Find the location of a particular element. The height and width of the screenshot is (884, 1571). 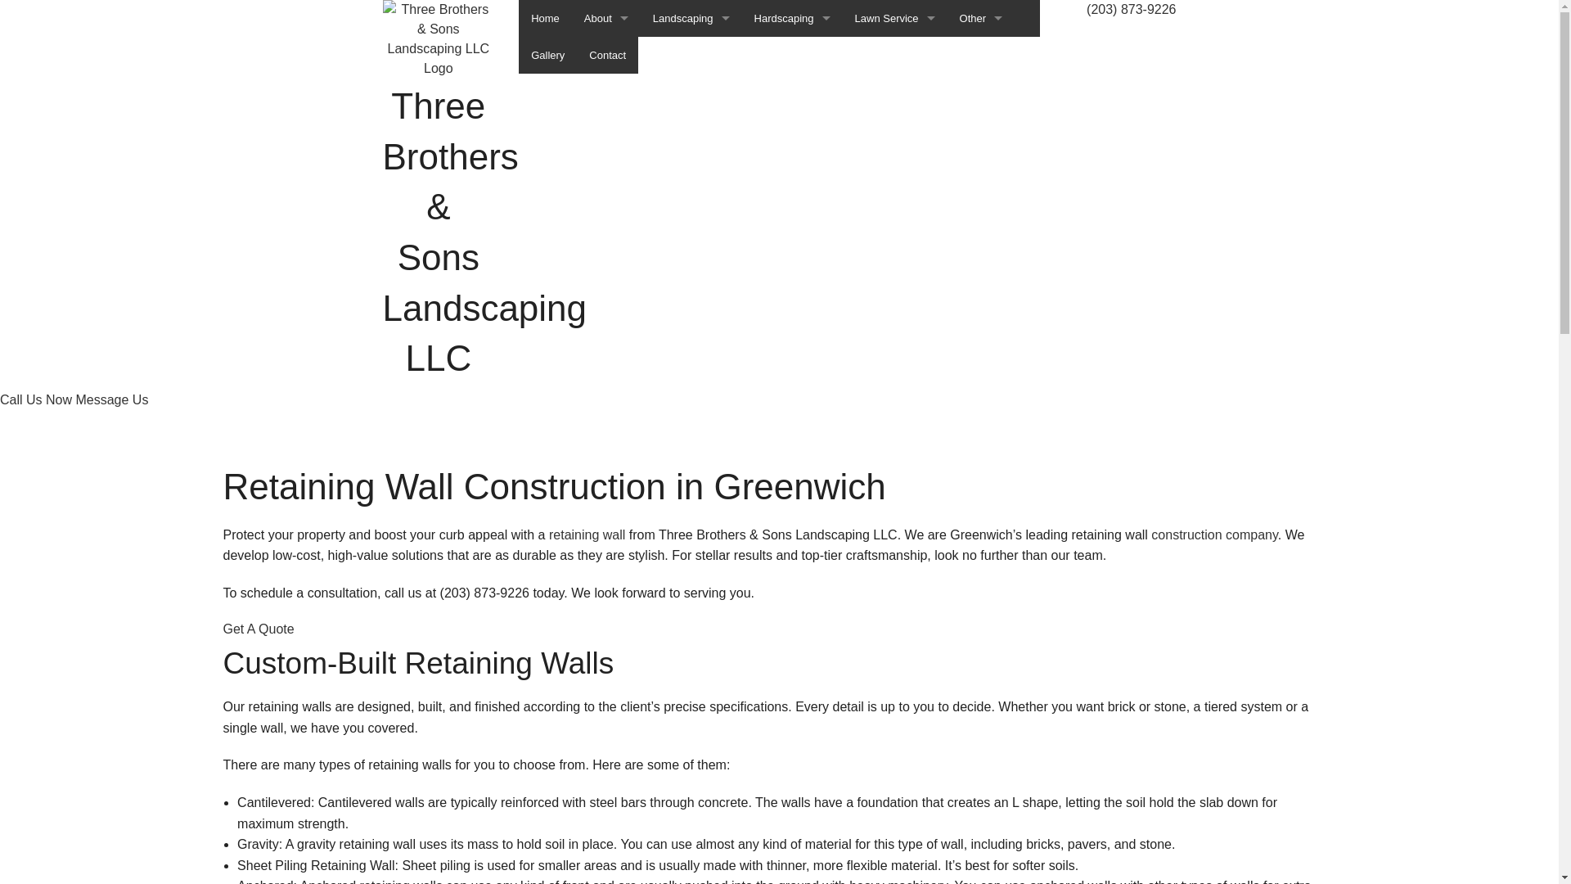

Home is located at coordinates (545, 18).